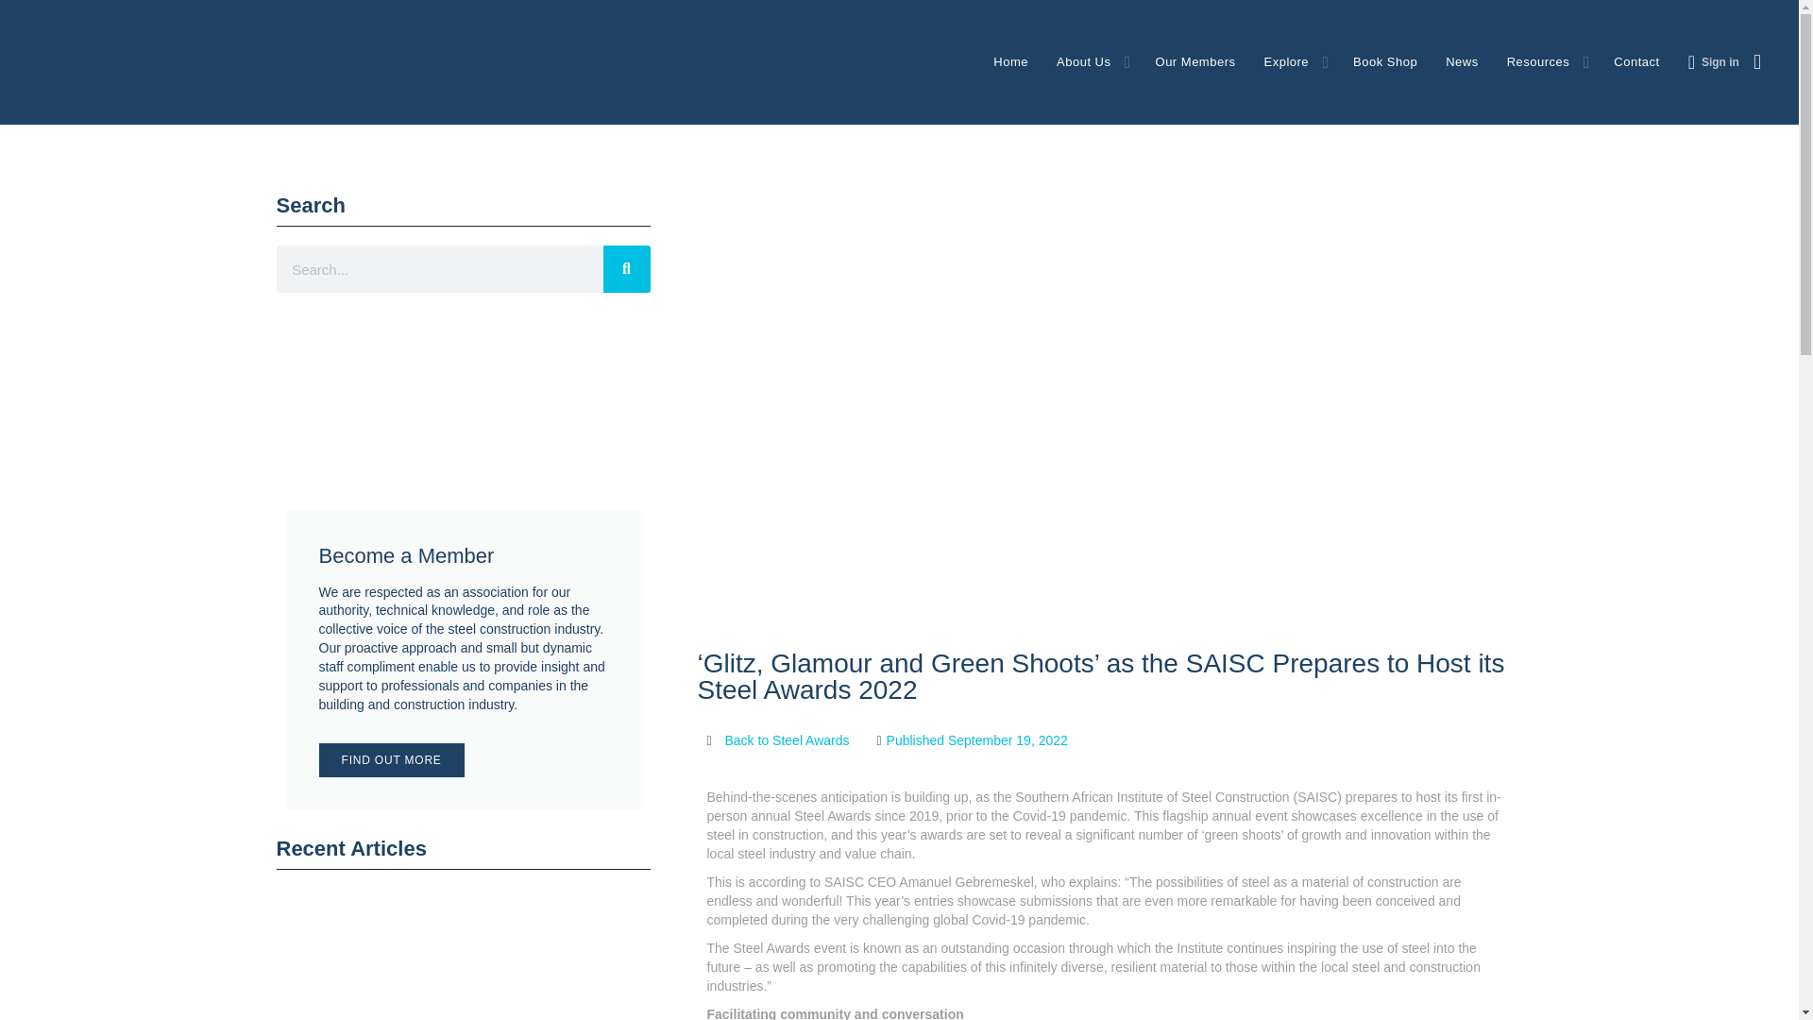  I want to click on Explore, so click(1286, 62).